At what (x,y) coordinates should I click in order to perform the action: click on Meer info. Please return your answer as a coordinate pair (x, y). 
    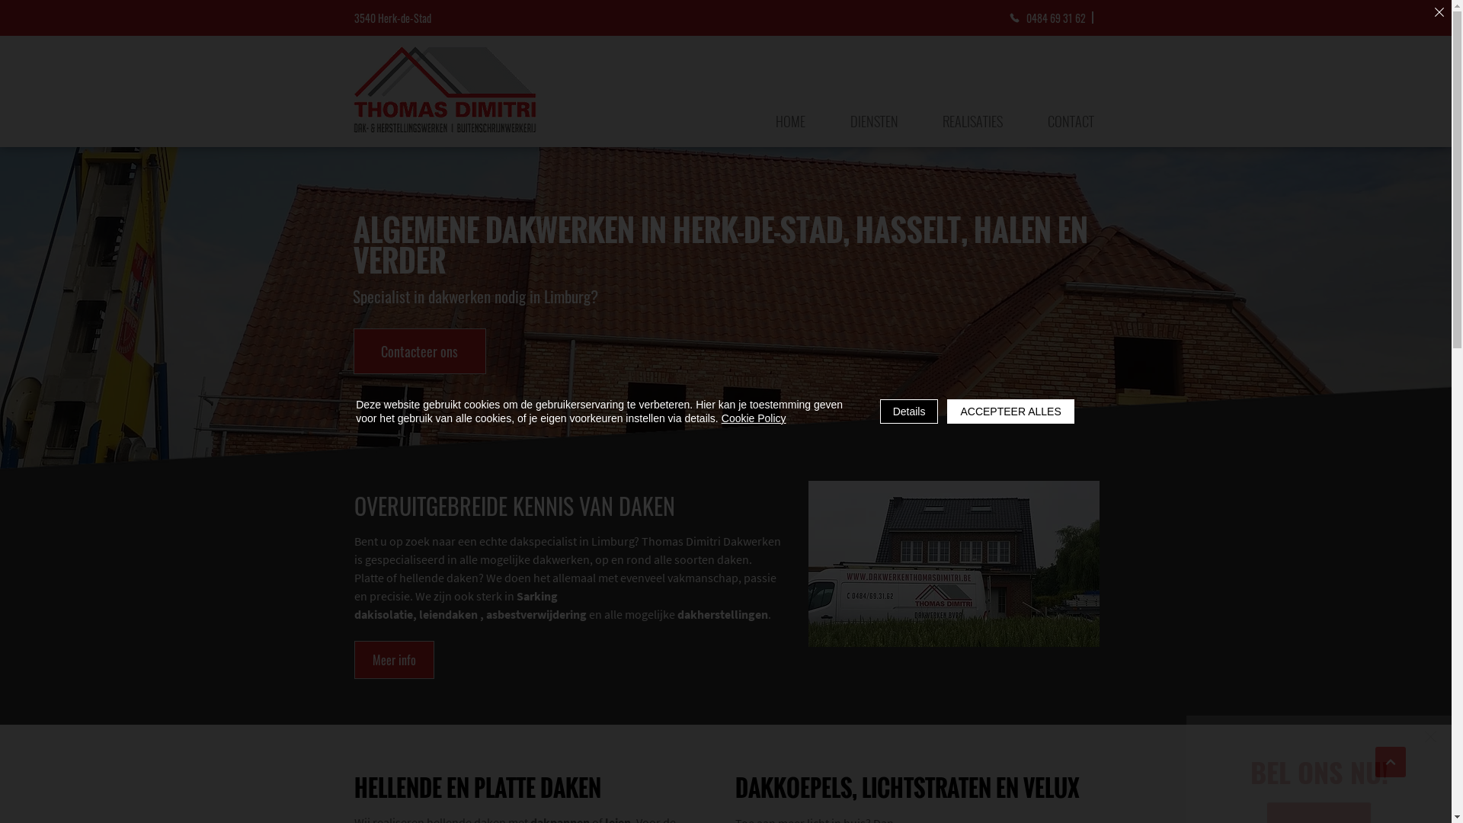
    Looking at the image, I should click on (393, 659).